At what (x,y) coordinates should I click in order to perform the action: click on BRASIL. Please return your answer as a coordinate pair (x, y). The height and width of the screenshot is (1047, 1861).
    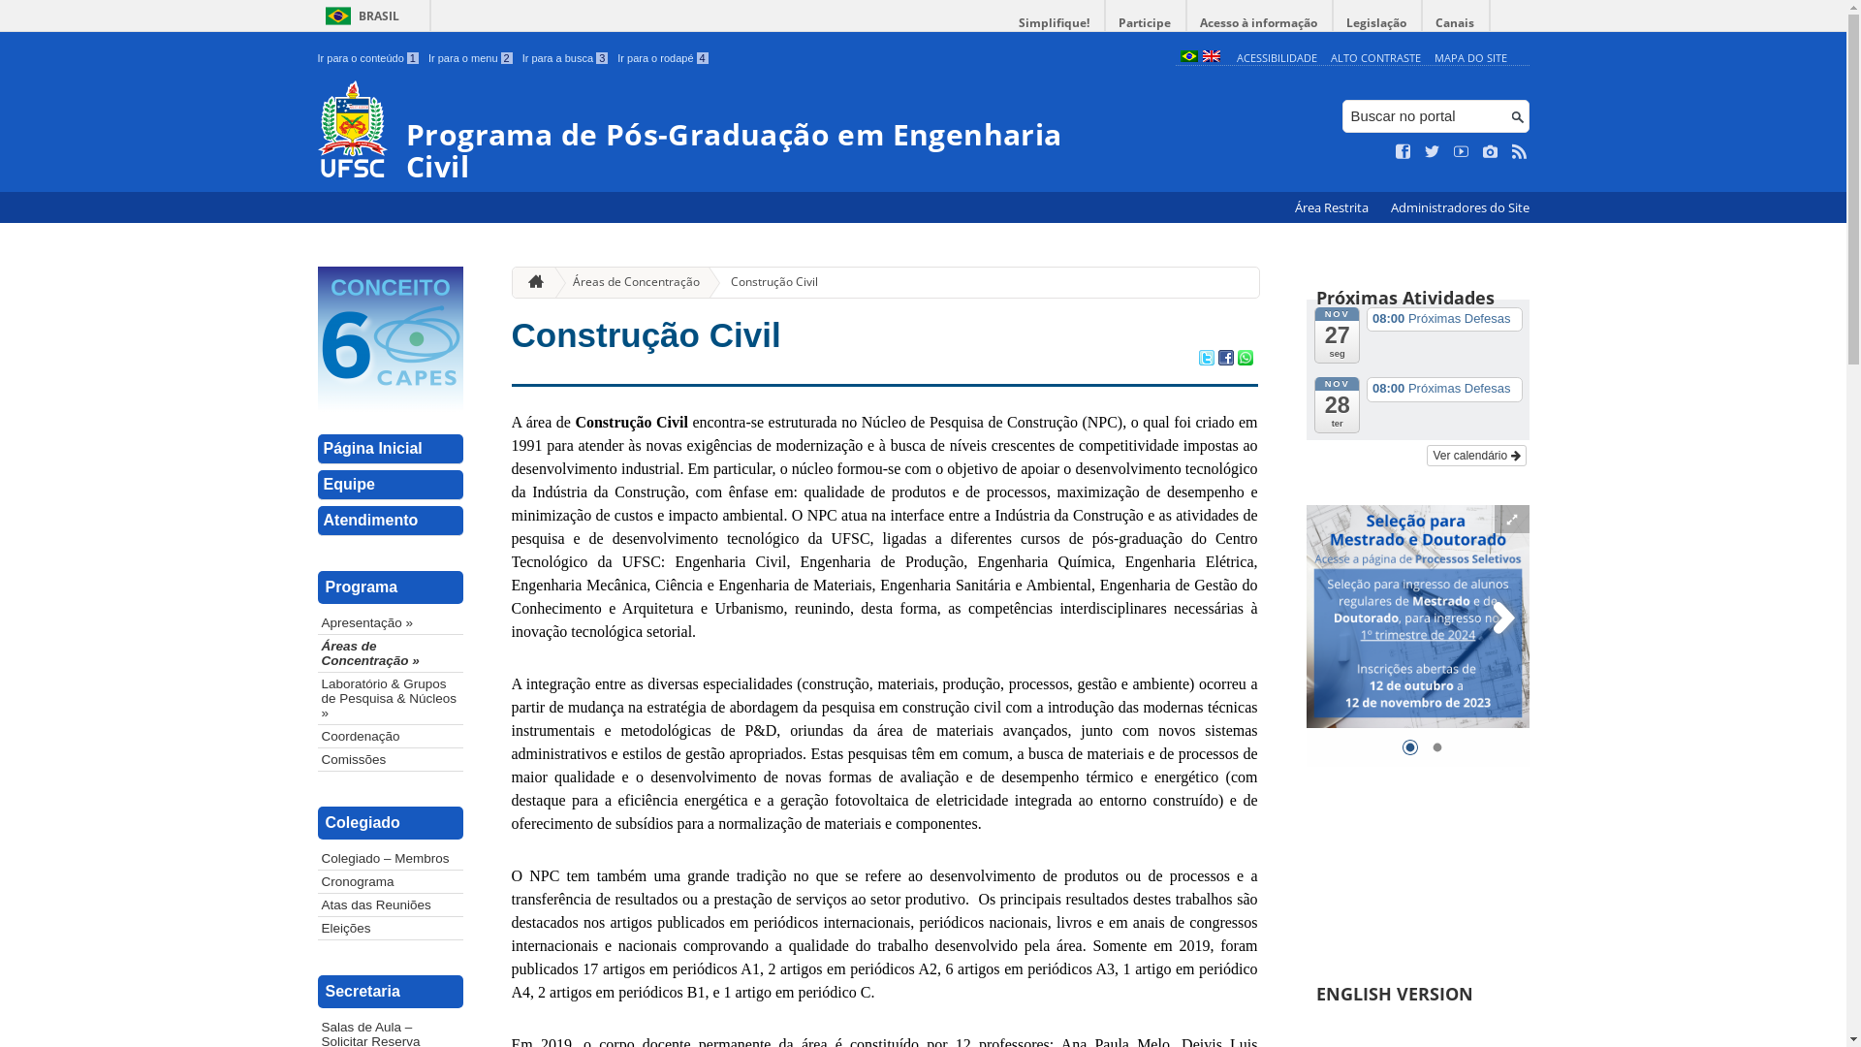
    Looking at the image, I should click on (359, 16).